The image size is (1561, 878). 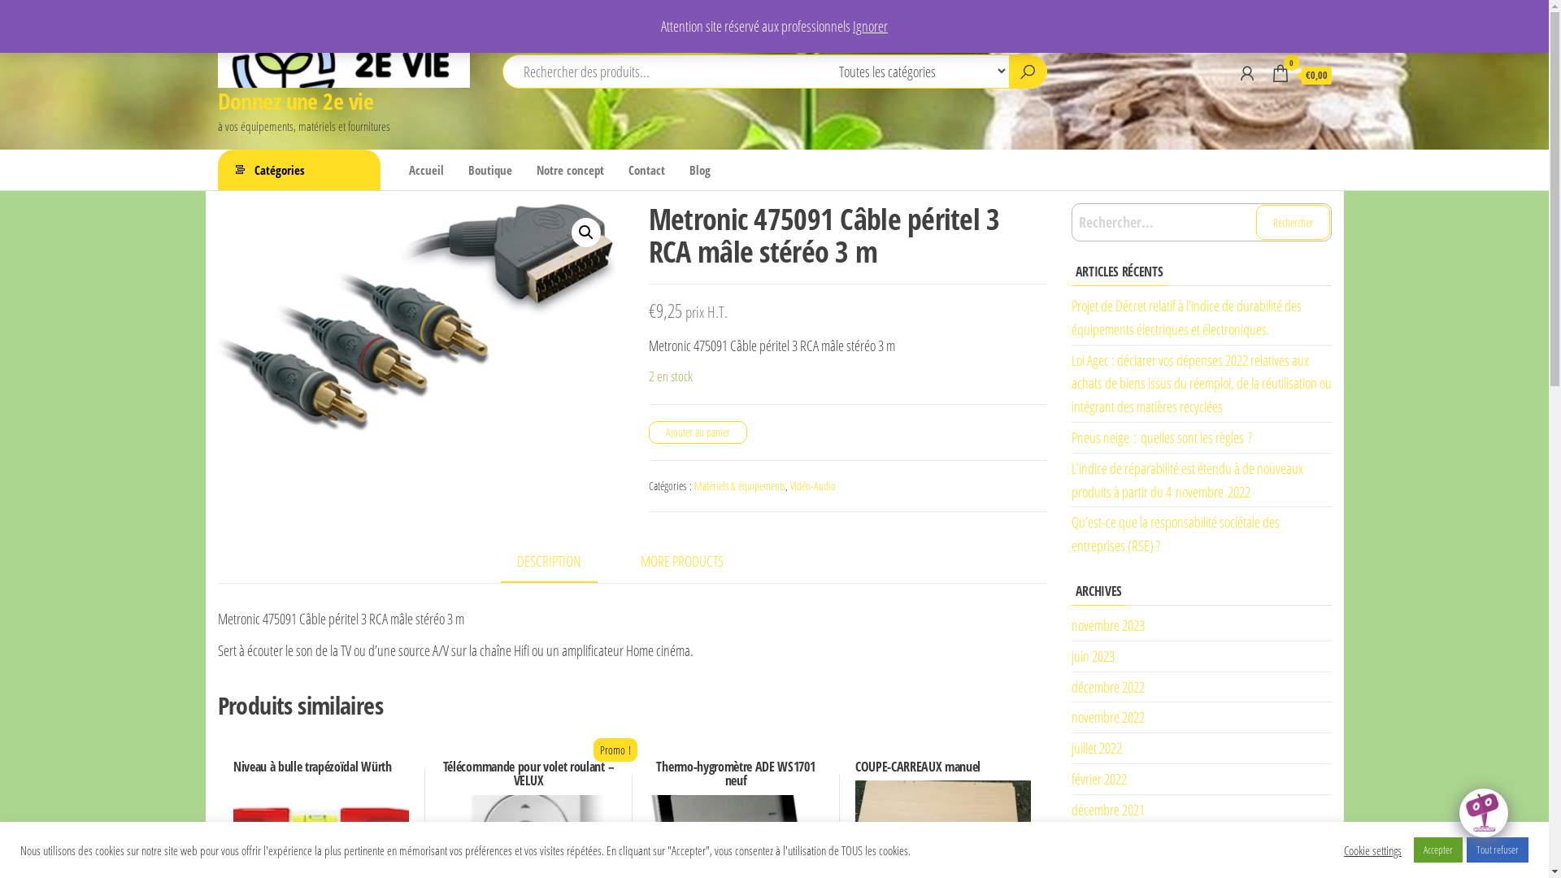 I want to click on juin 2023, so click(x=1093, y=656).